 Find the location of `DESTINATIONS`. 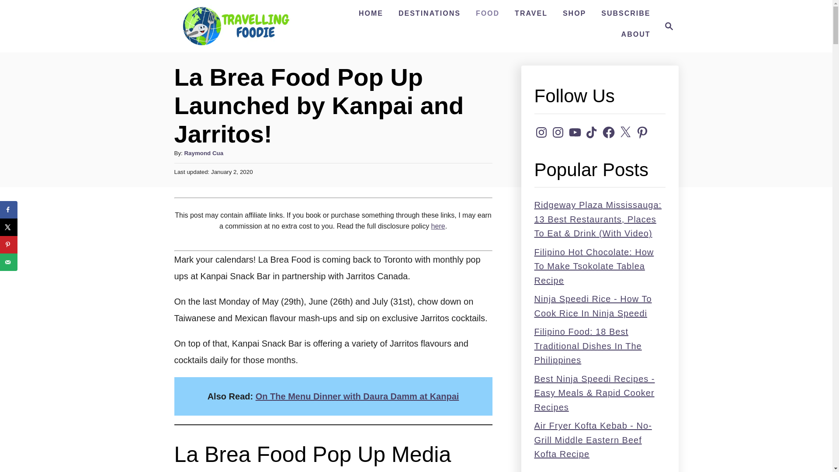

DESTINATIONS is located at coordinates (429, 13).